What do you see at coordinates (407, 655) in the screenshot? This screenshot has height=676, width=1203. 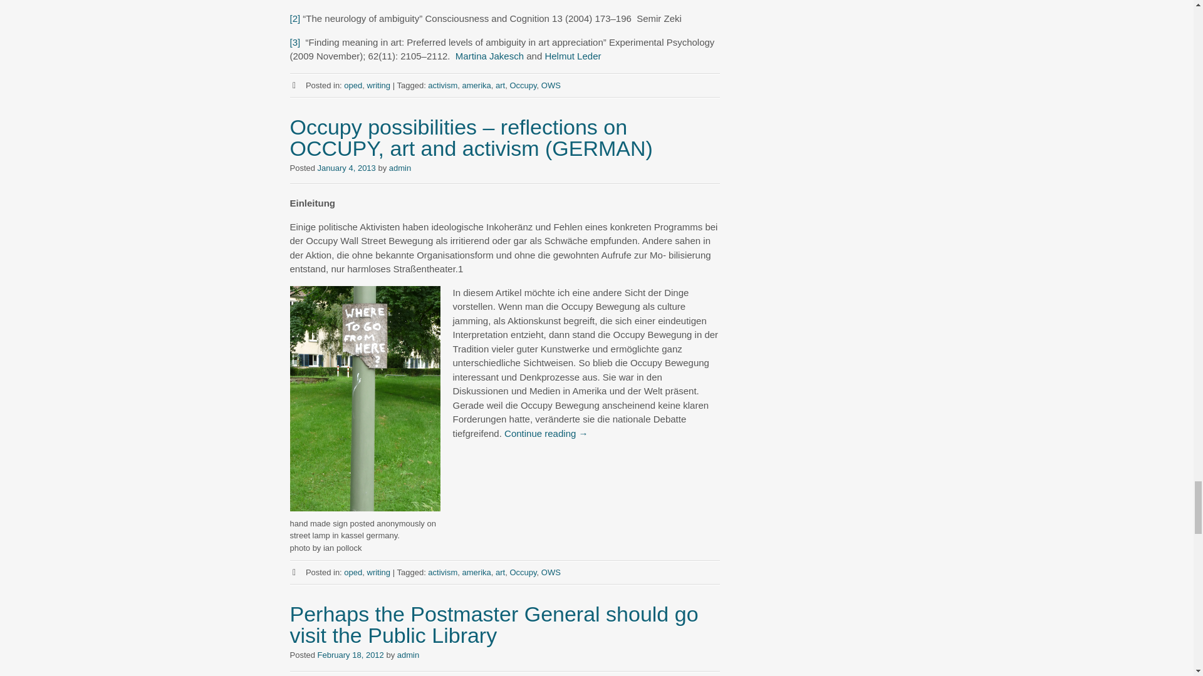 I see `View all posts by admin` at bounding box center [407, 655].